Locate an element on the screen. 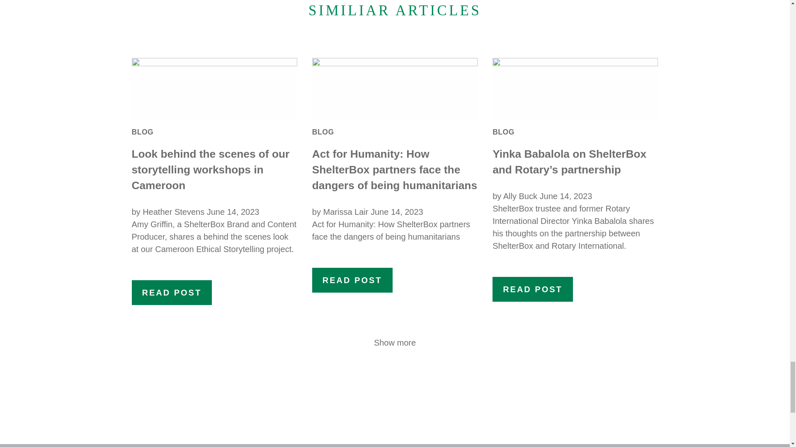  READ POST is located at coordinates (352, 280).